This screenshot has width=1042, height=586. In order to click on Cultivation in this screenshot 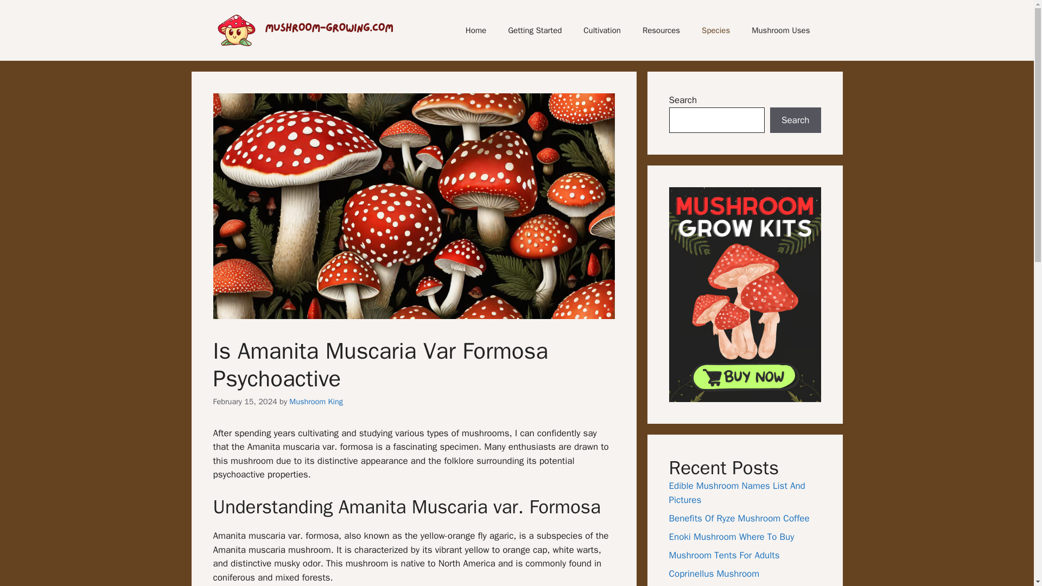, I will do `click(601, 30)`.